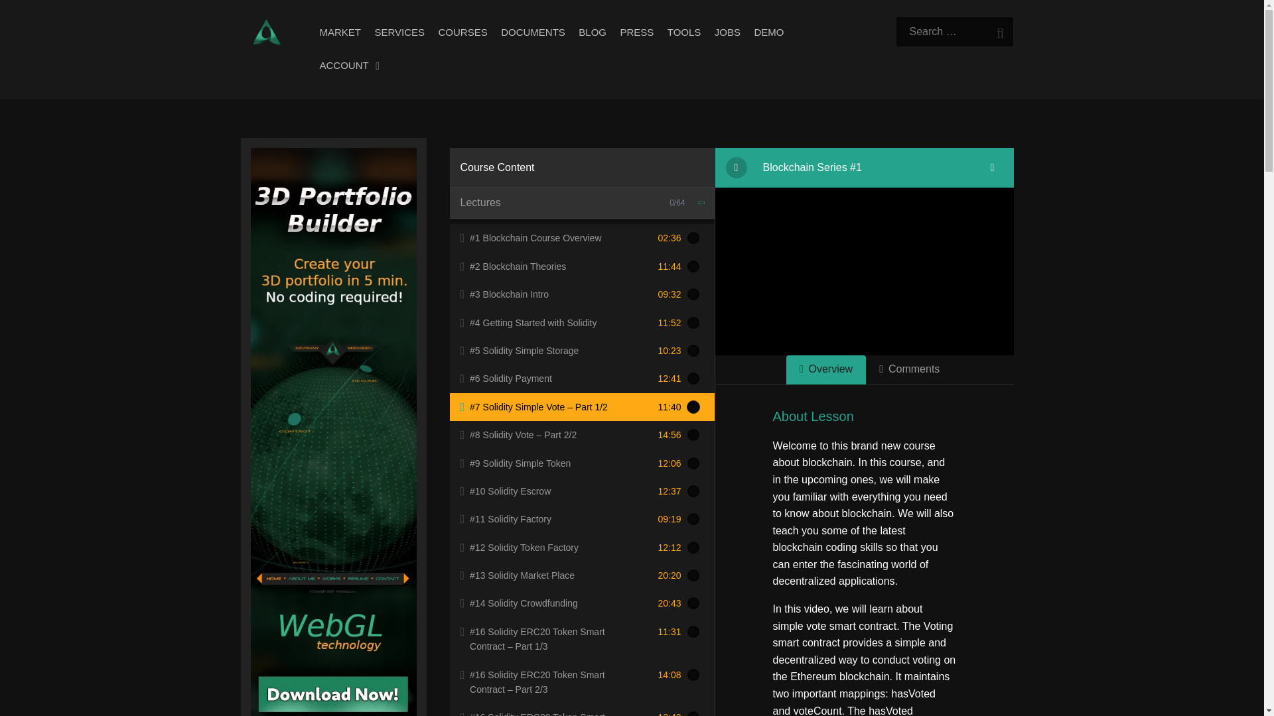  Describe the element at coordinates (266, 32) in the screenshot. I see `Arashtad Blog` at that location.